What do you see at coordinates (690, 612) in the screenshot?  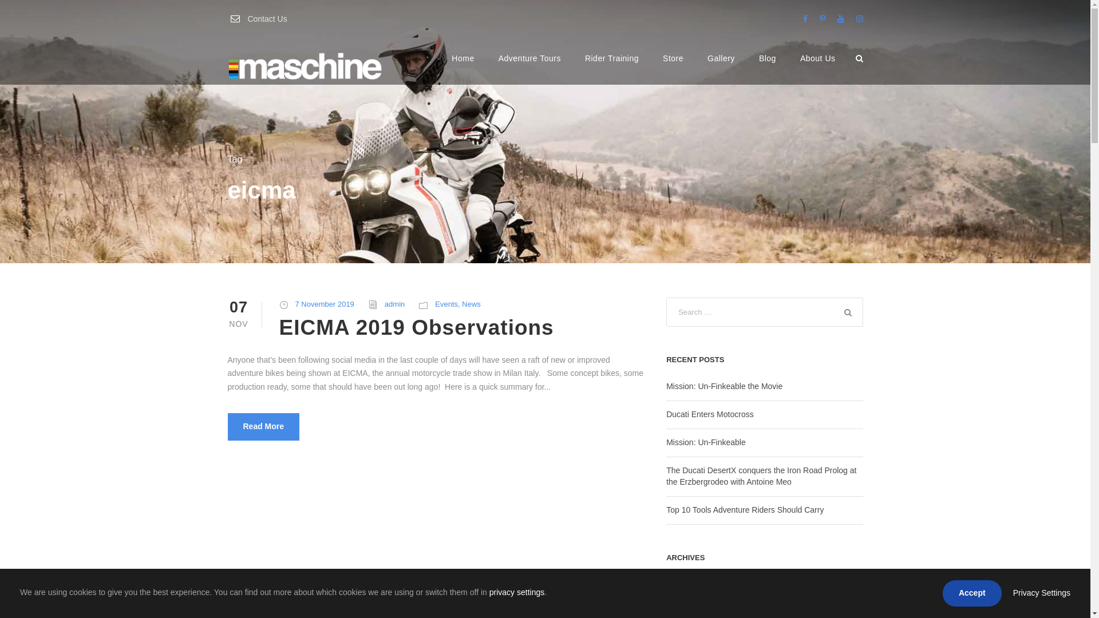 I see `October 2023` at bounding box center [690, 612].